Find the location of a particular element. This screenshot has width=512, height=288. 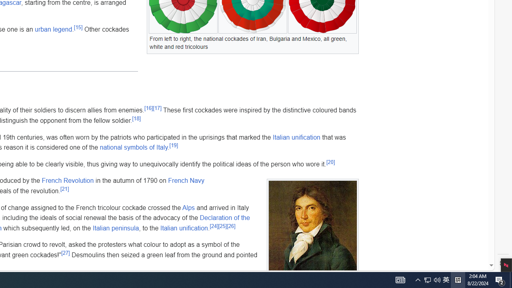

[18] is located at coordinates (136, 118).